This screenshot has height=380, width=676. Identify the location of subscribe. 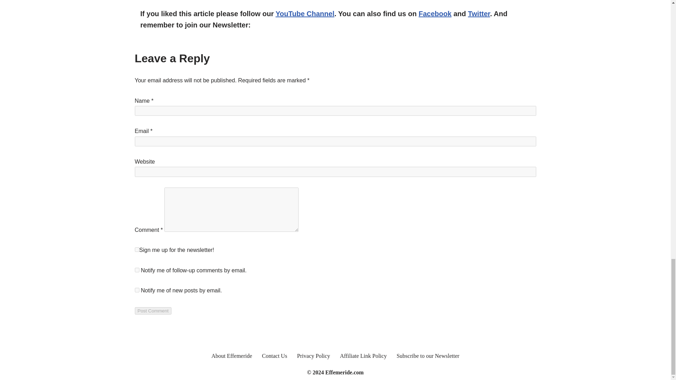
(137, 270).